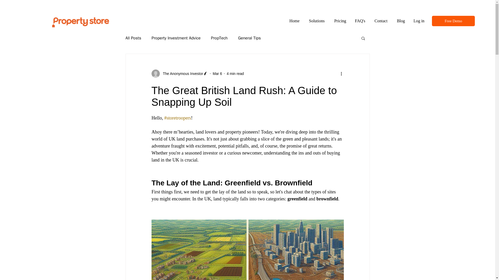 The width and height of the screenshot is (499, 280). What do you see at coordinates (133, 38) in the screenshot?
I see `All Posts` at bounding box center [133, 38].